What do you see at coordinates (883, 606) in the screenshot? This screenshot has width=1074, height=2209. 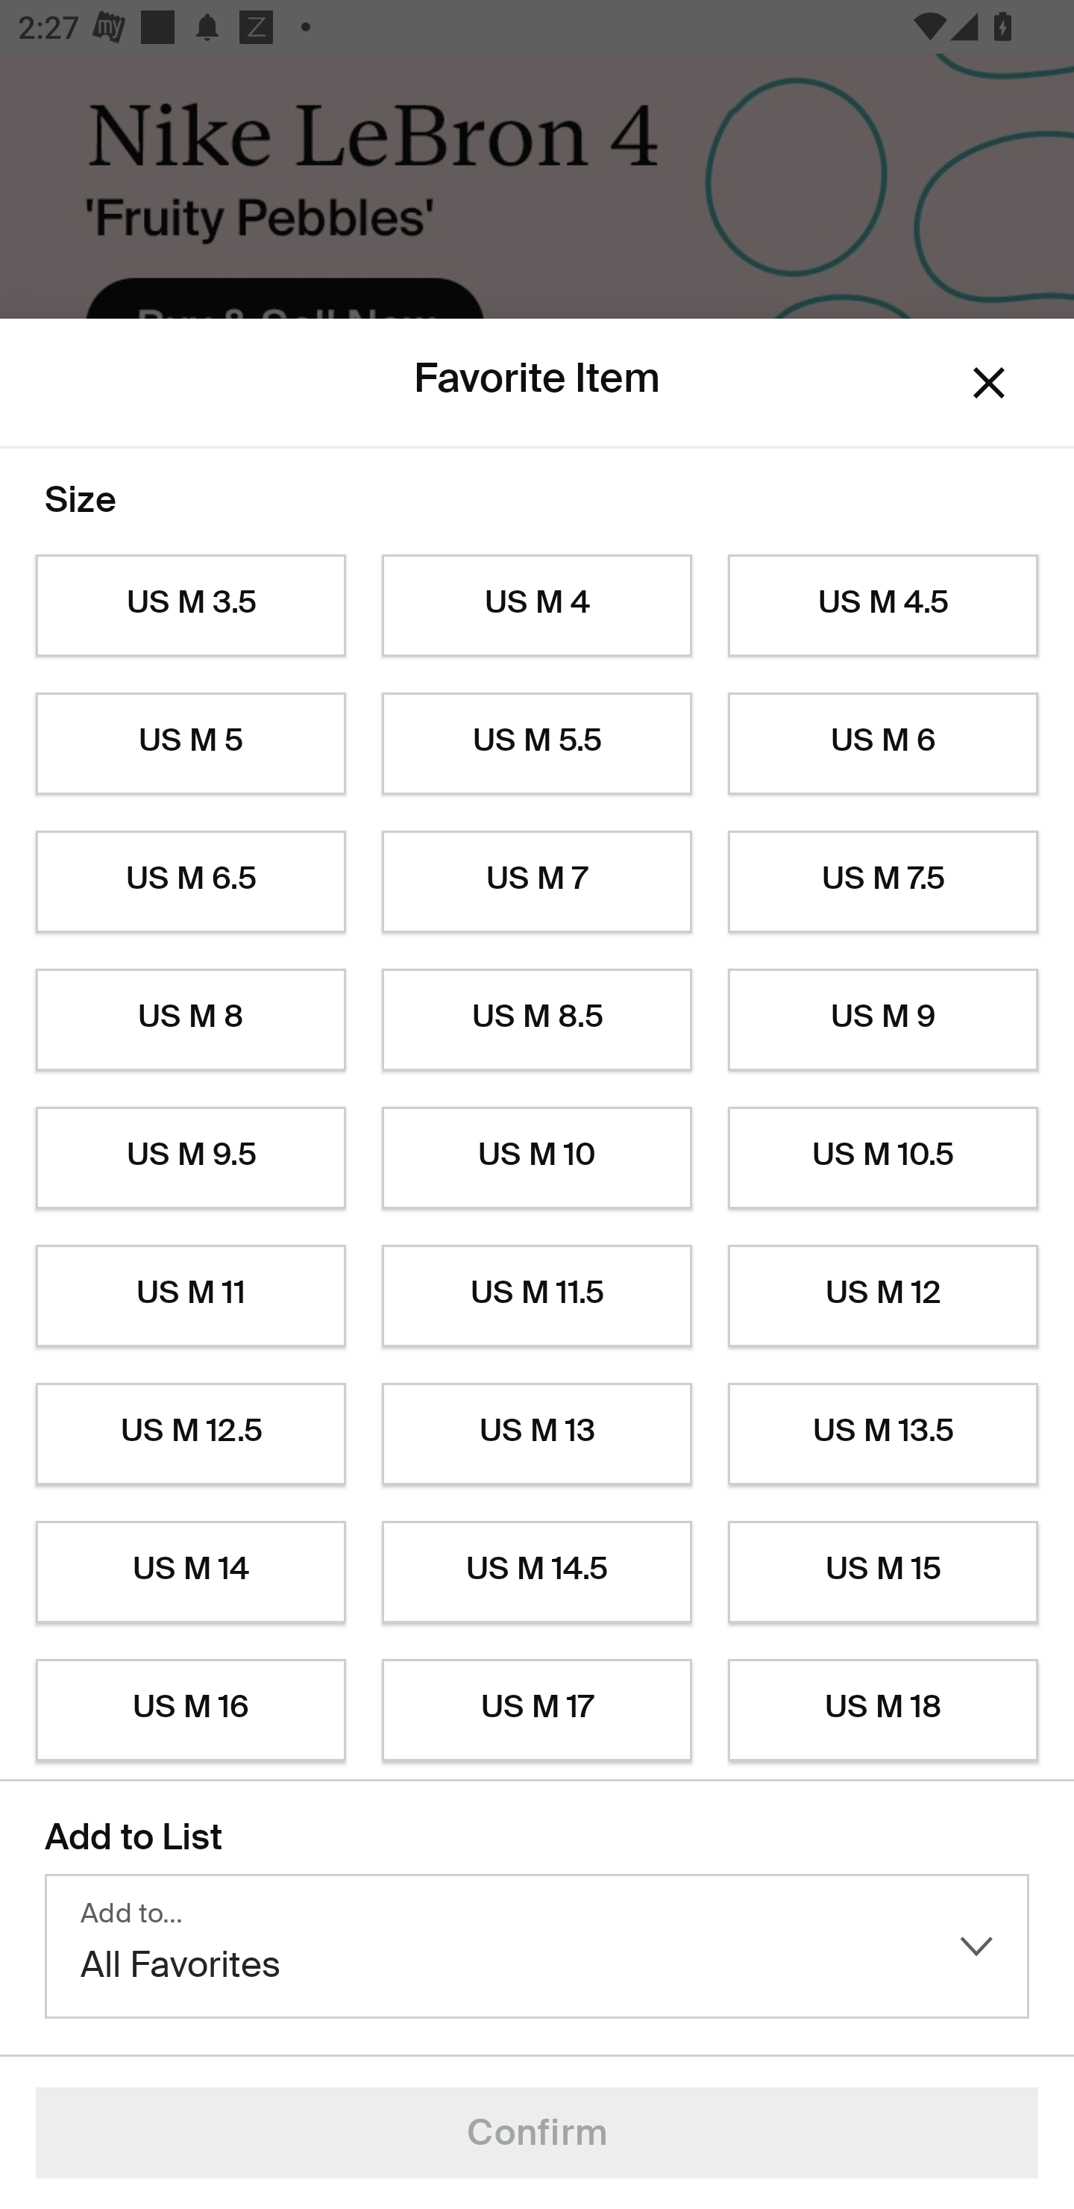 I see `US M 4.5` at bounding box center [883, 606].